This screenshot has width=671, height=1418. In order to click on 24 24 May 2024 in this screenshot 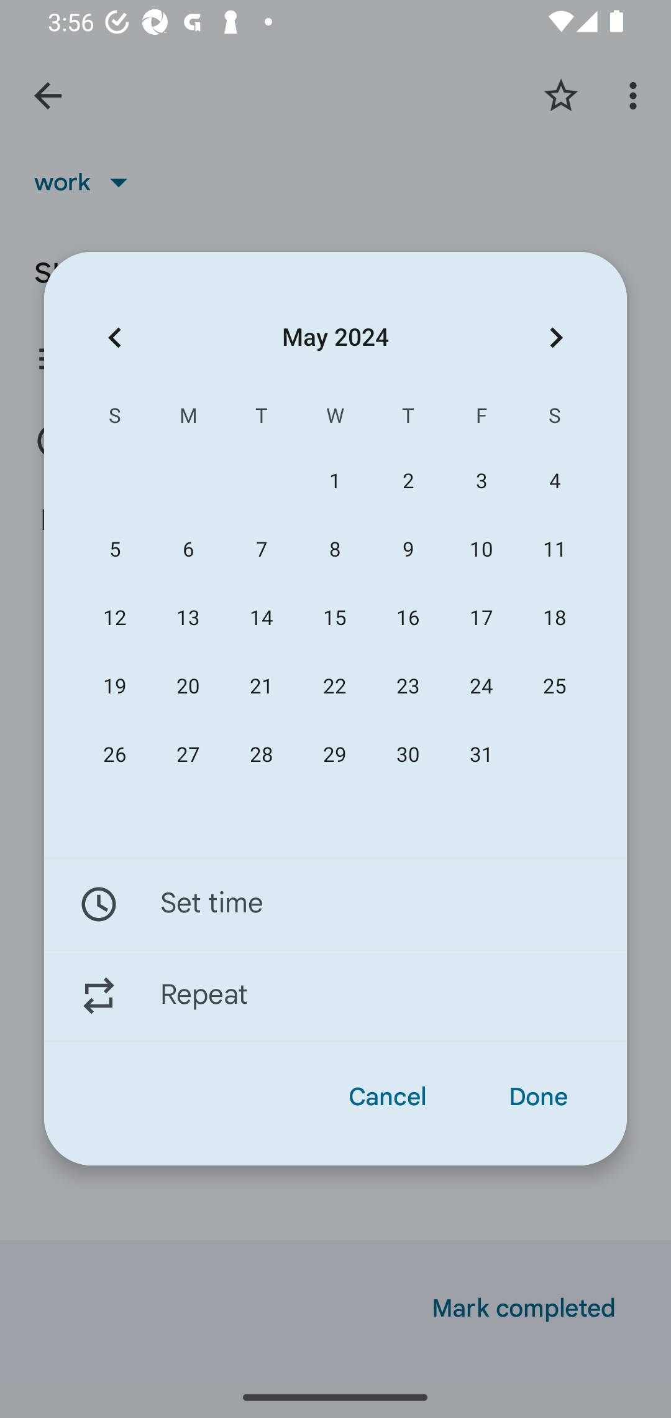, I will do `click(481, 686)`.